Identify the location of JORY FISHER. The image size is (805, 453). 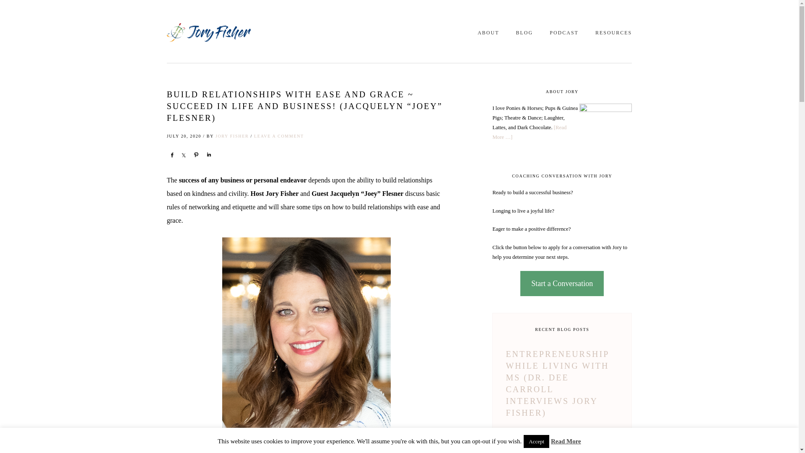
(208, 32).